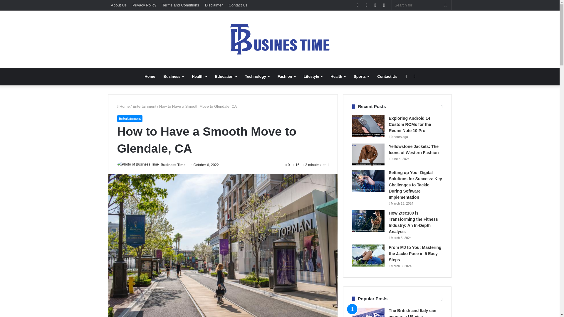 The width and height of the screenshot is (564, 317). What do you see at coordinates (338, 76) in the screenshot?
I see `Health` at bounding box center [338, 76].